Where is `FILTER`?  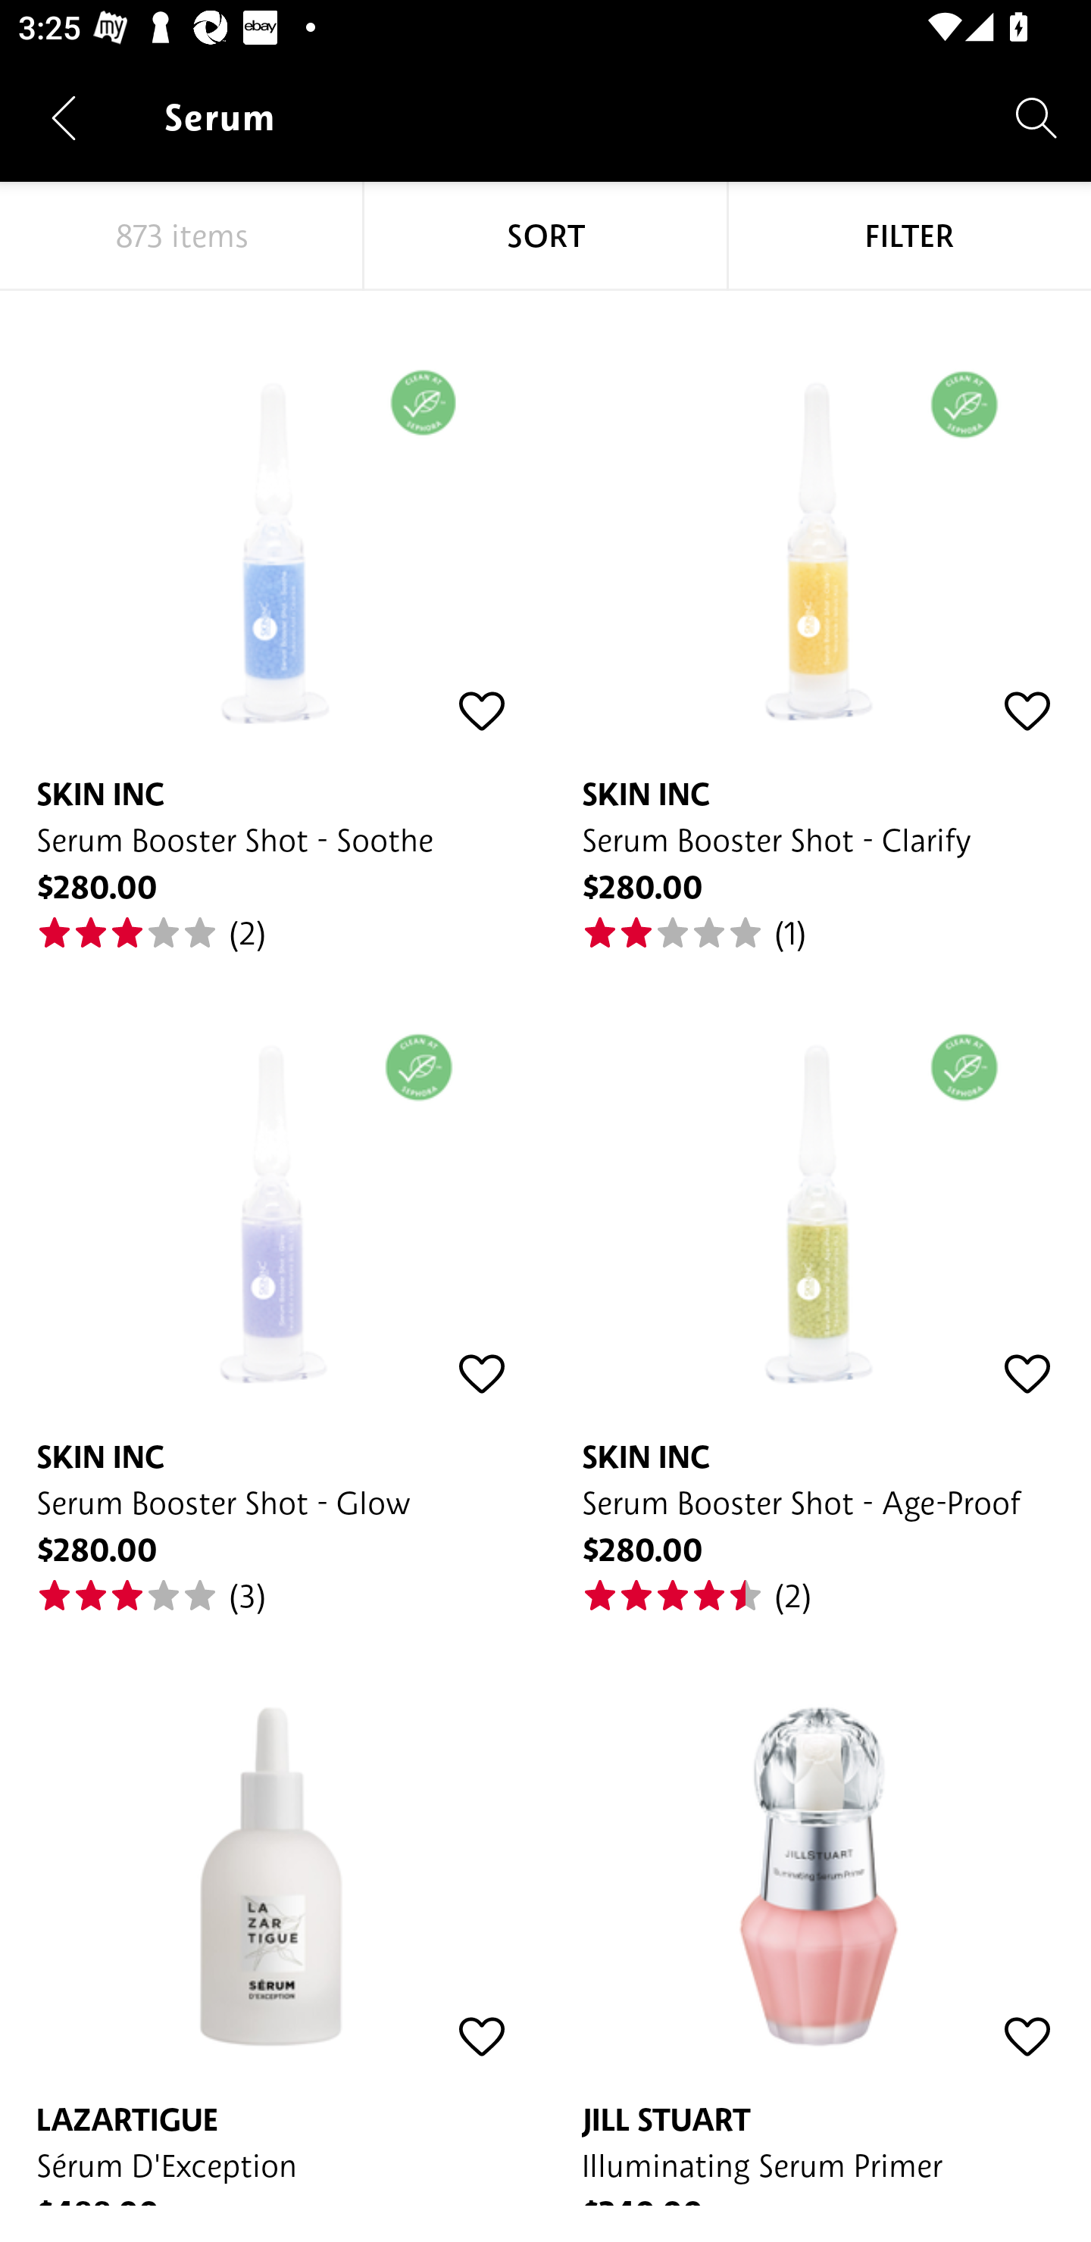
FILTER is located at coordinates (909, 236).